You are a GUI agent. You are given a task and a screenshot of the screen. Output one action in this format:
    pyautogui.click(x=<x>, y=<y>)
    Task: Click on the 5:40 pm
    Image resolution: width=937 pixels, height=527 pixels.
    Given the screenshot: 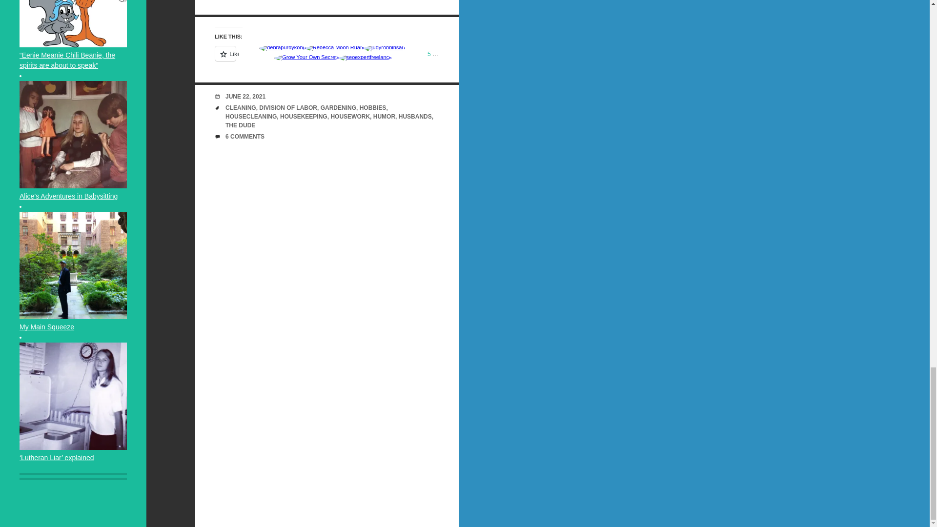 What is the action you would take?
    pyautogui.click(x=245, y=97)
    